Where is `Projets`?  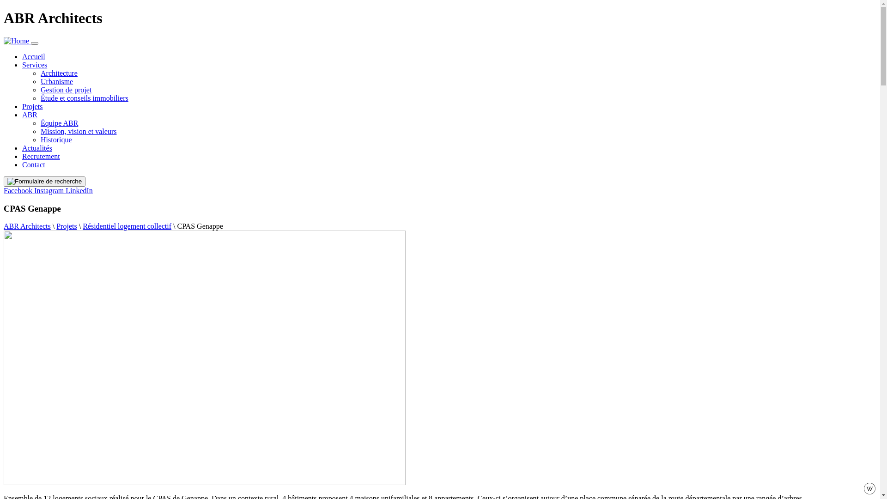
Projets is located at coordinates (32, 106).